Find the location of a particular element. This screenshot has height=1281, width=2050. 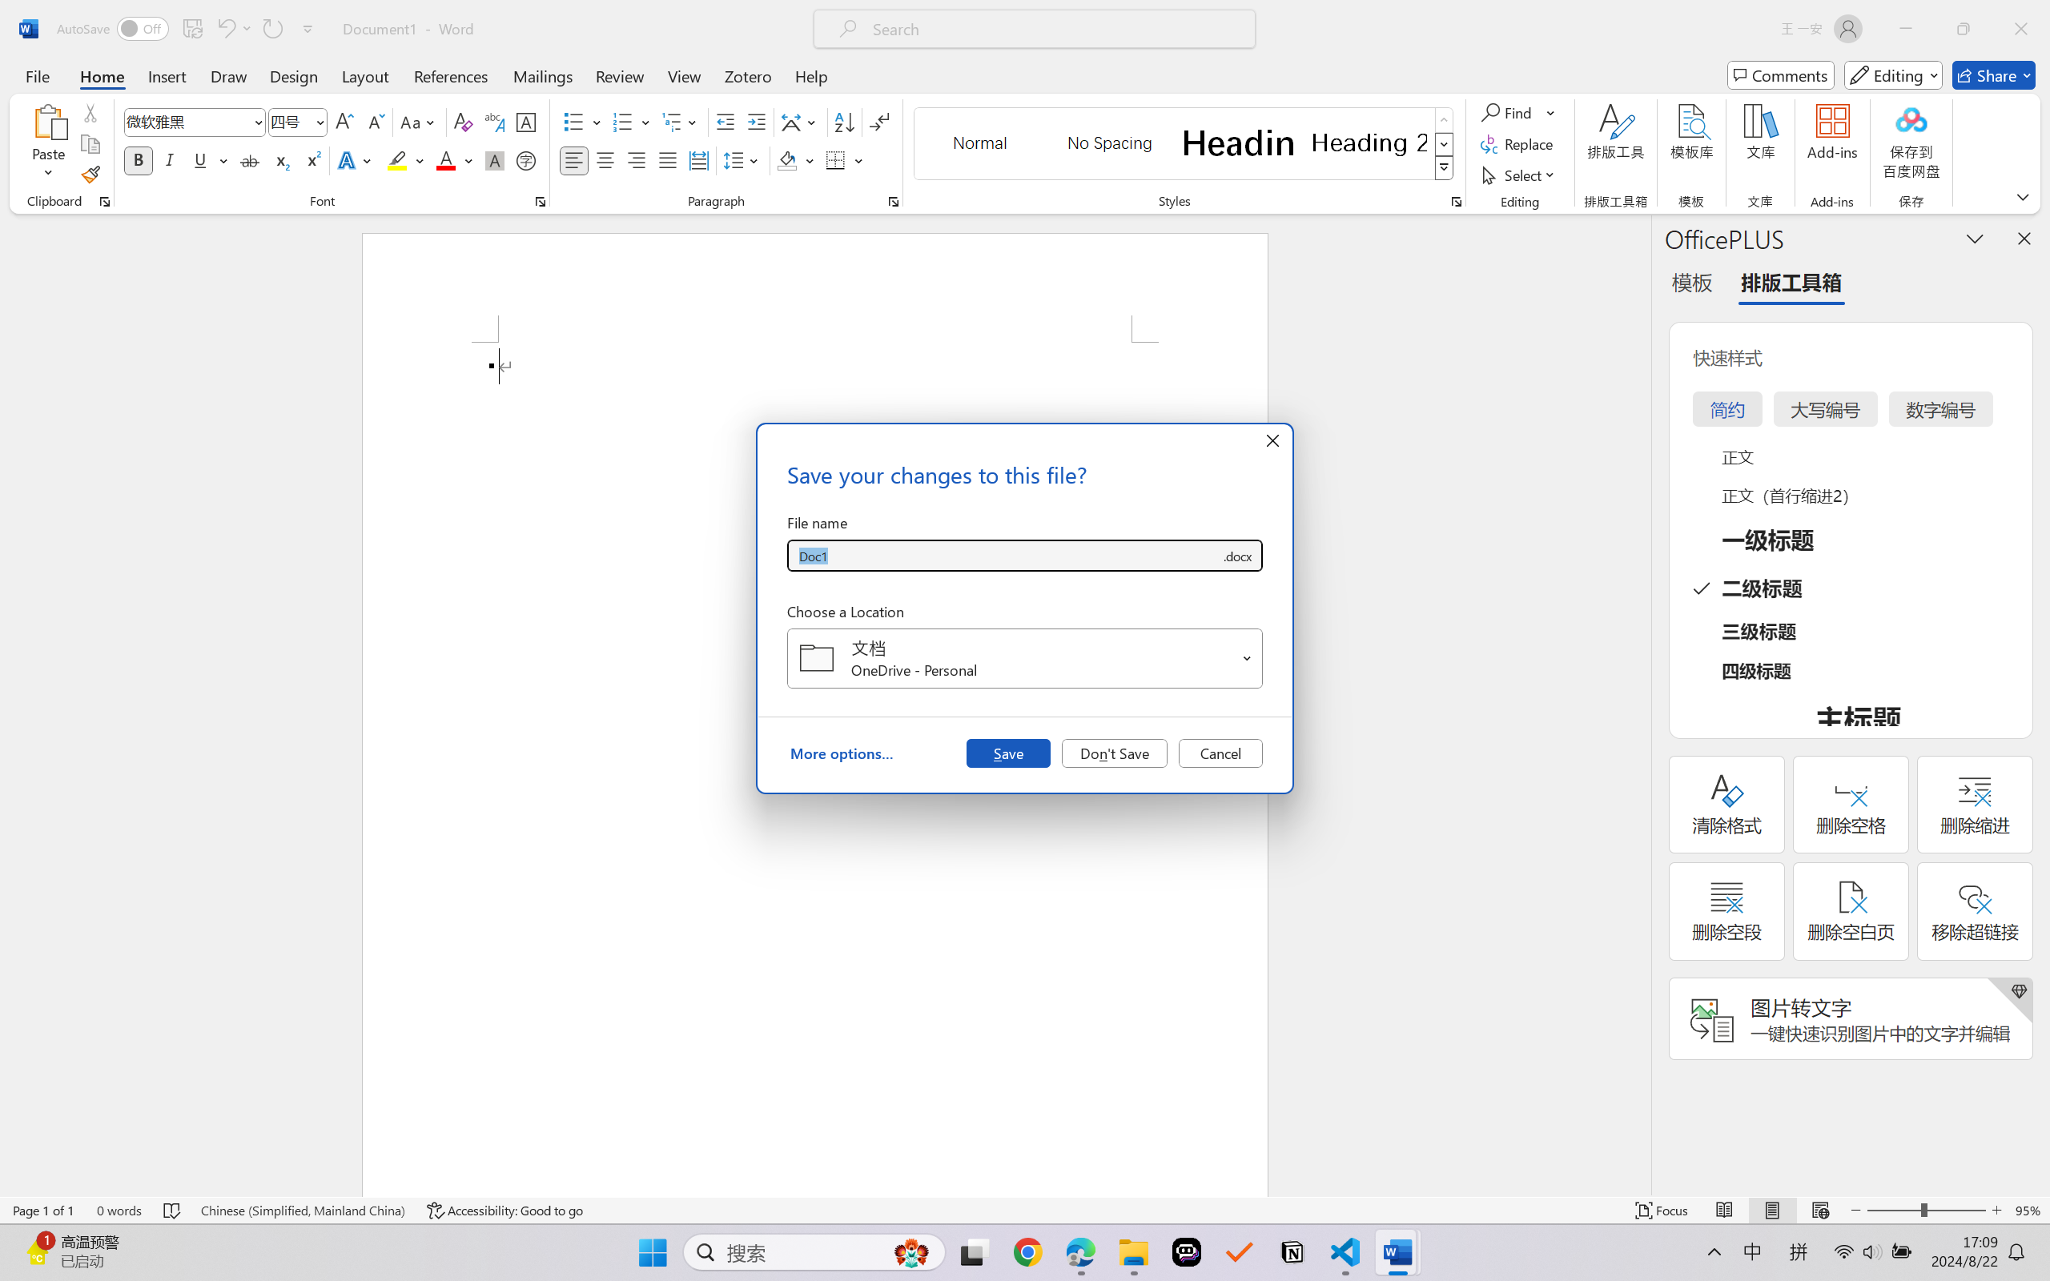

Google Chrome is located at coordinates (1027, 1252).